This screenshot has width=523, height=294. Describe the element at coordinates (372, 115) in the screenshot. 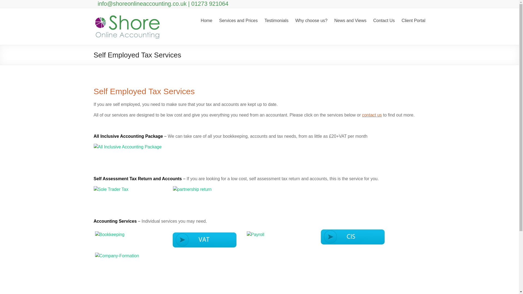

I see `contact us` at that location.